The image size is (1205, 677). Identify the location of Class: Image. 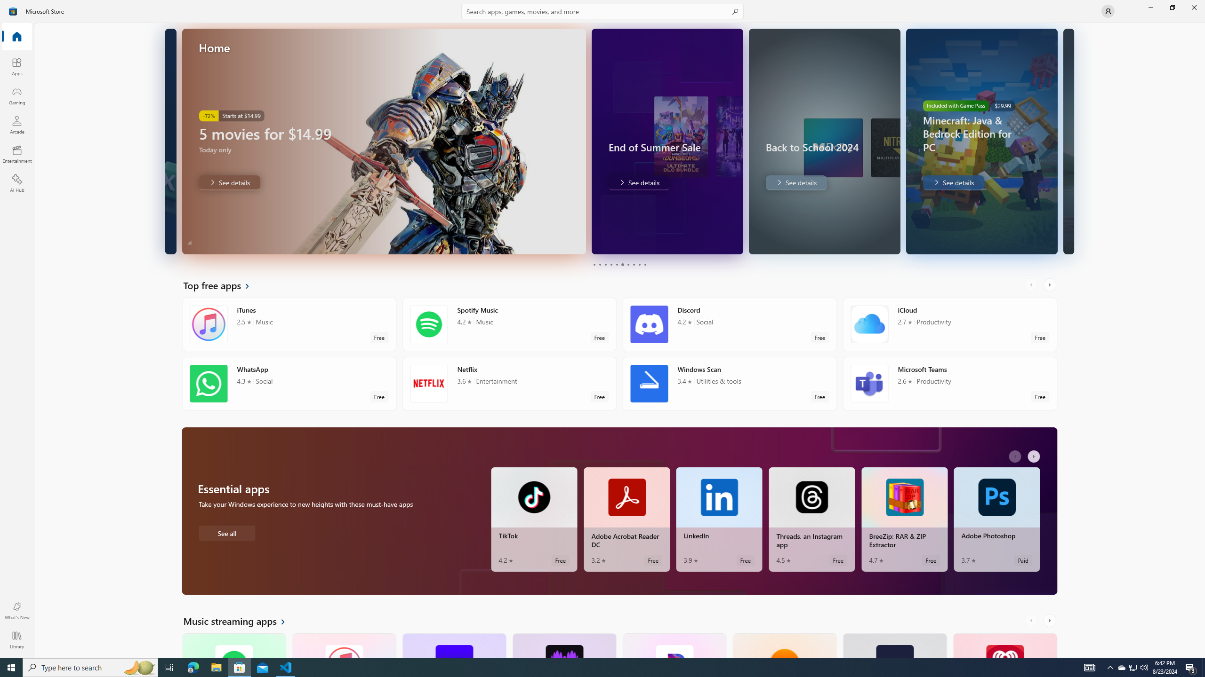
(13, 11).